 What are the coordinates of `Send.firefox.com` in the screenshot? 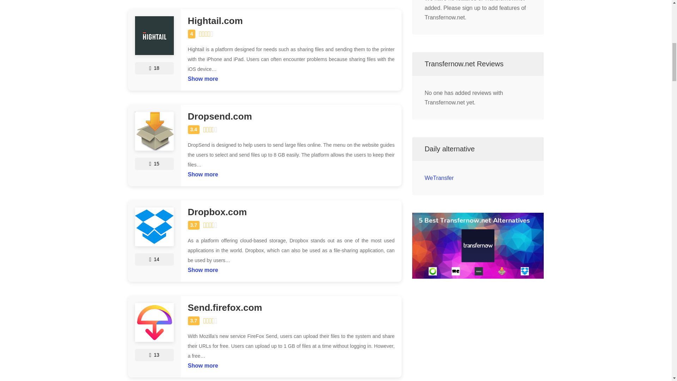 It's located at (291, 308).